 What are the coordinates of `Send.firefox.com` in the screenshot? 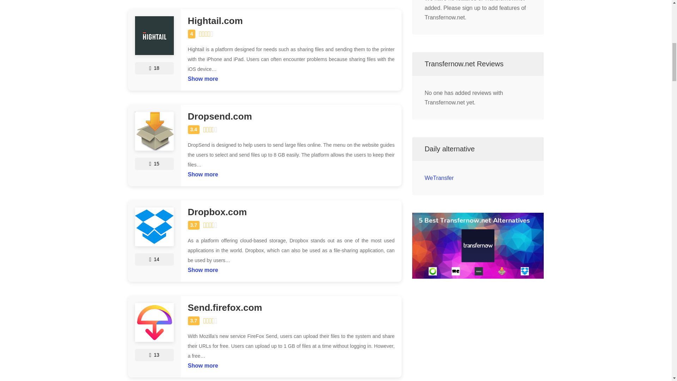 It's located at (291, 308).